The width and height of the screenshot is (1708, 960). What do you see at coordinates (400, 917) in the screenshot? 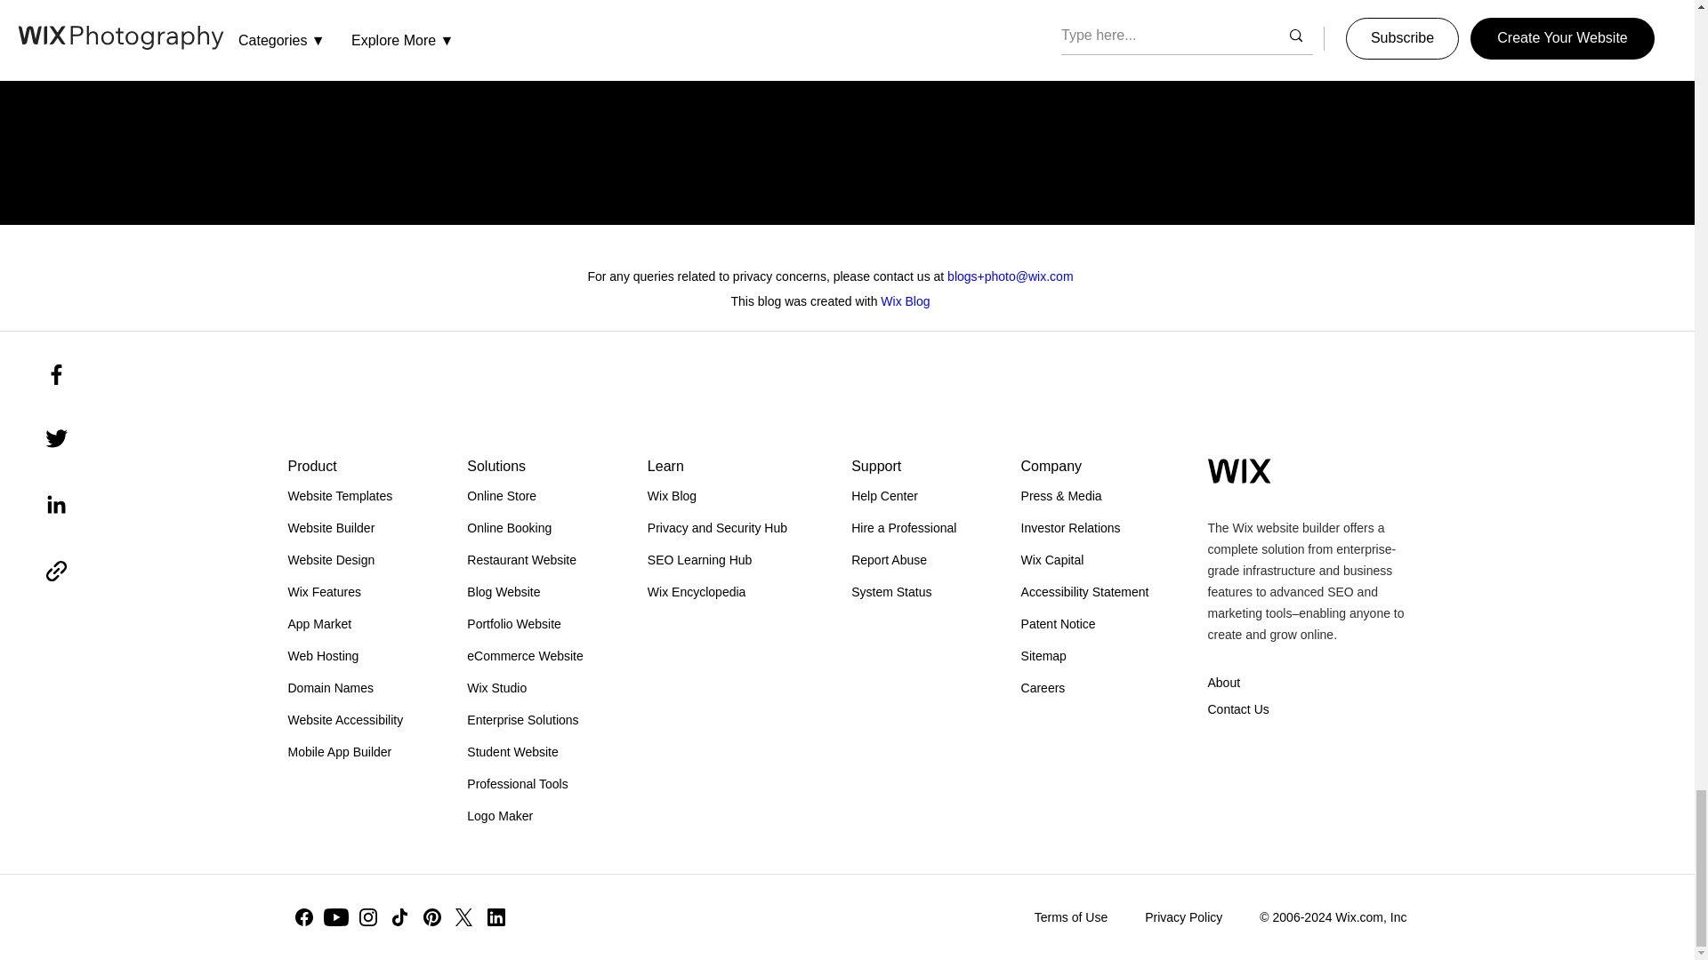
I see `TikTok` at bounding box center [400, 917].